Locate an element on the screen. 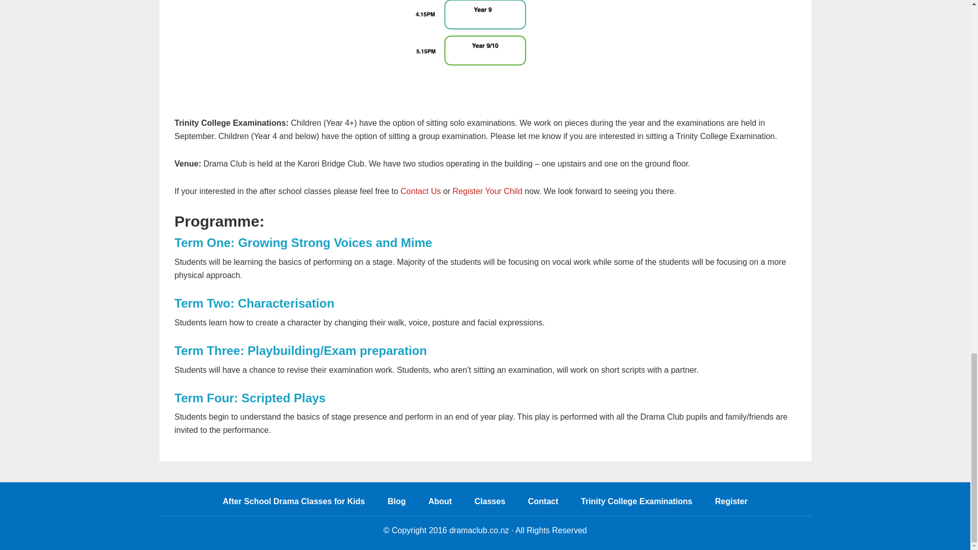 Image resolution: width=978 pixels, height=550 pixels. Register is located at coordinates (731, 504).